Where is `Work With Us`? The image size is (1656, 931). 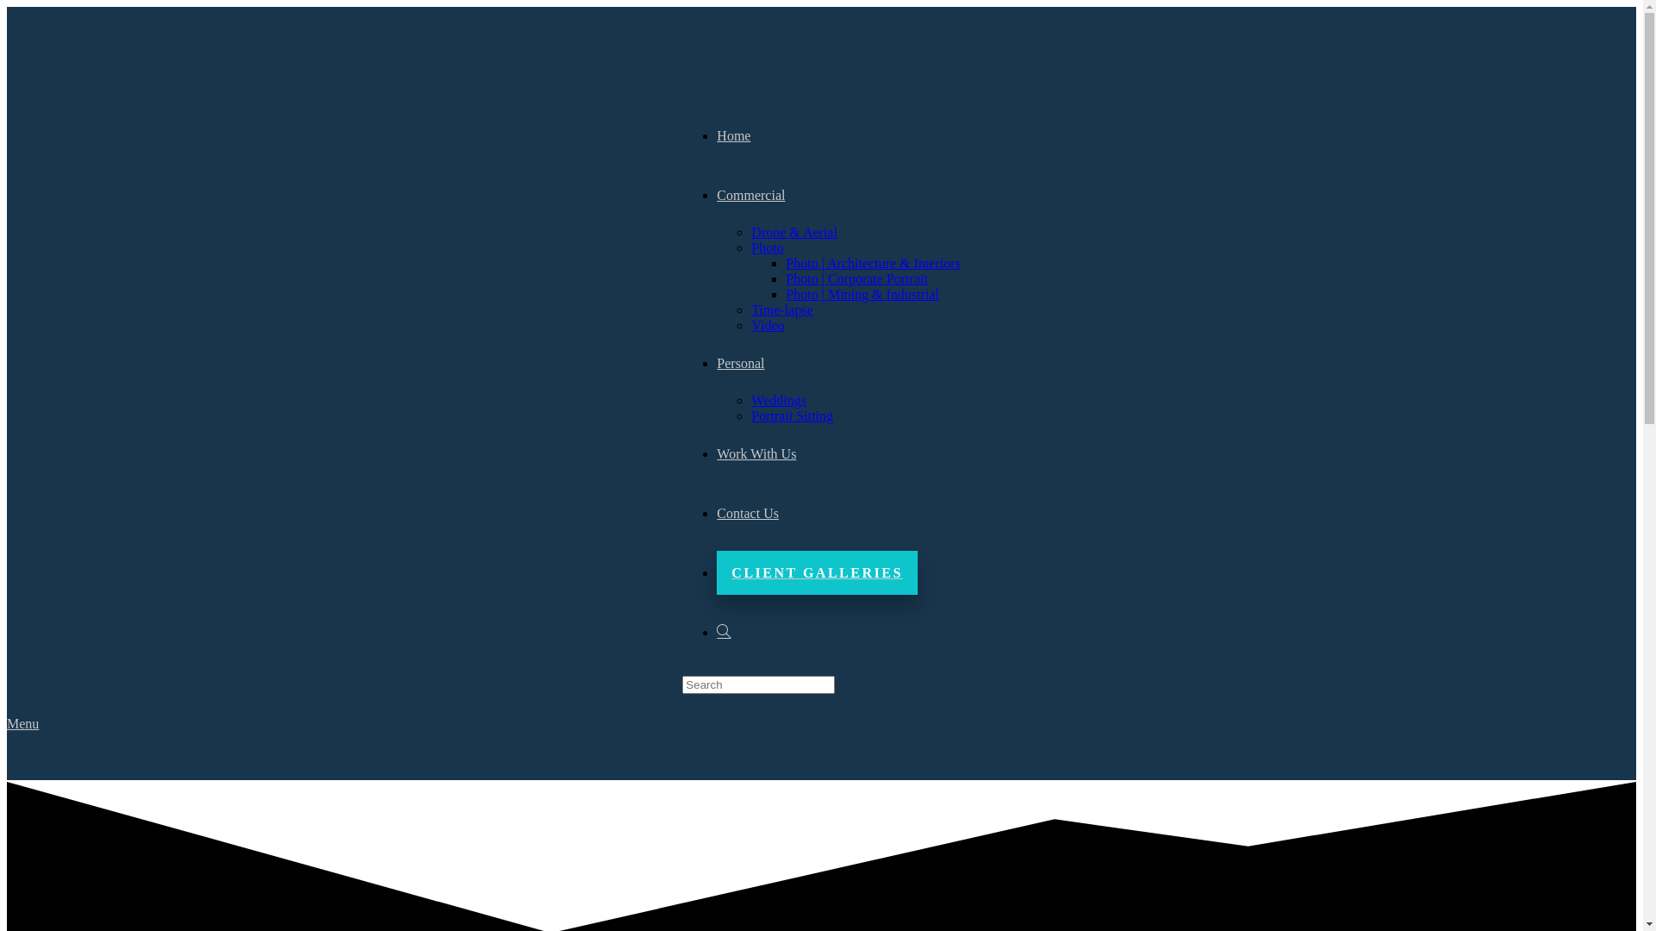 Work With Us is located at coordinates (756, 453).